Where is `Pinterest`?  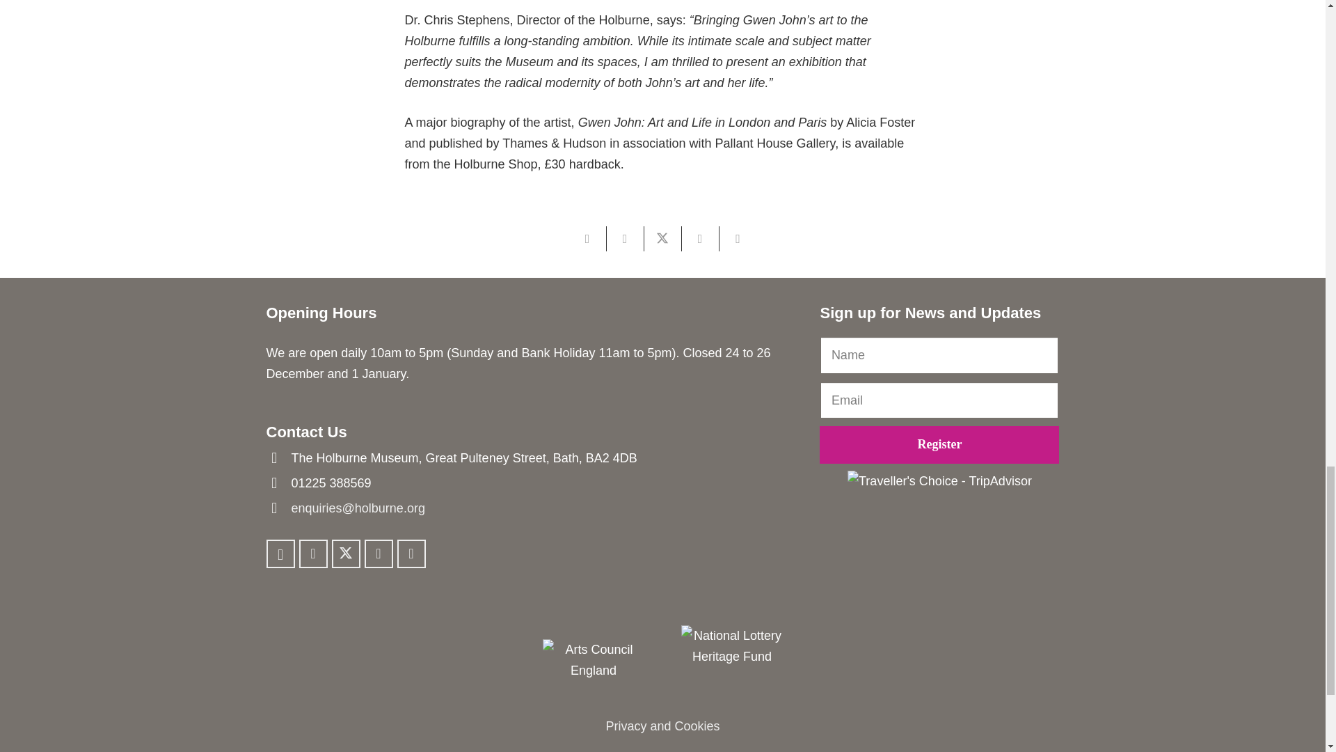
Pinterest is located at coordinates (379, 554).